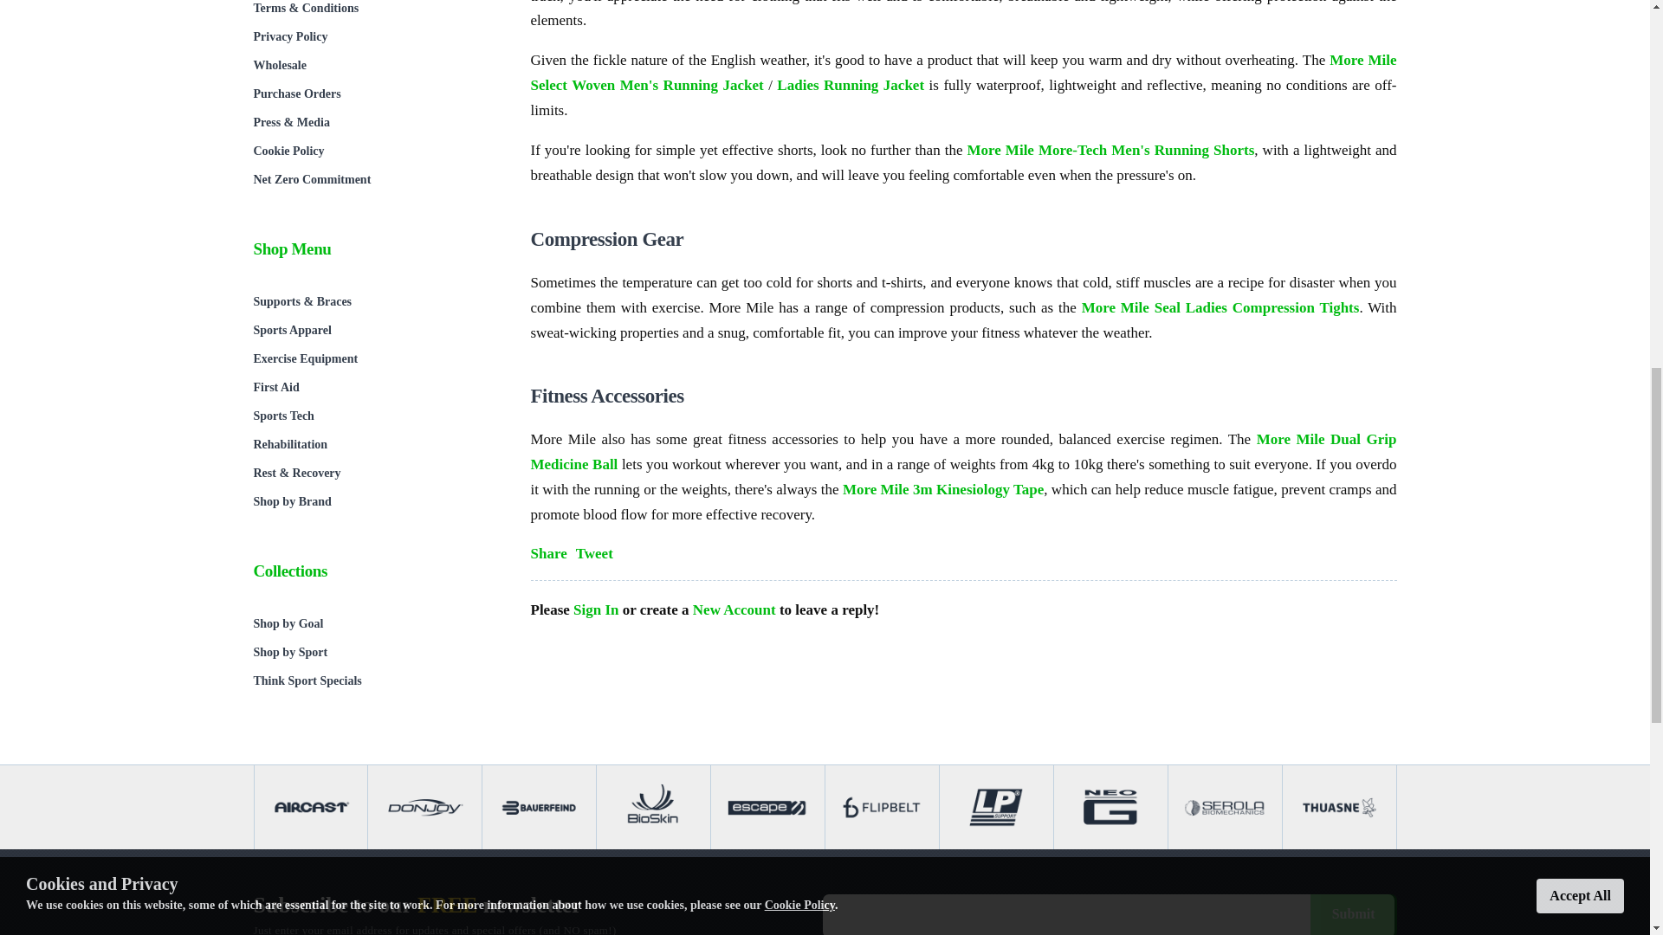 Image resolution: width=1663 pixels, height=935 pixels. I want to click on Cookie Policy, so click(374, 151).